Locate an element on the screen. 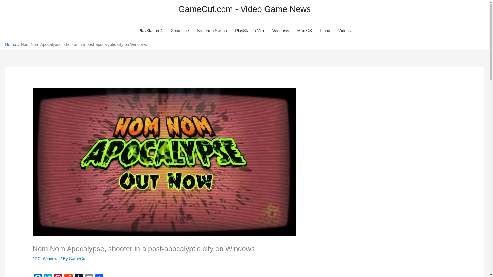 This screenshot has height=277, width=493. PC is located at coordinates (37, 259).